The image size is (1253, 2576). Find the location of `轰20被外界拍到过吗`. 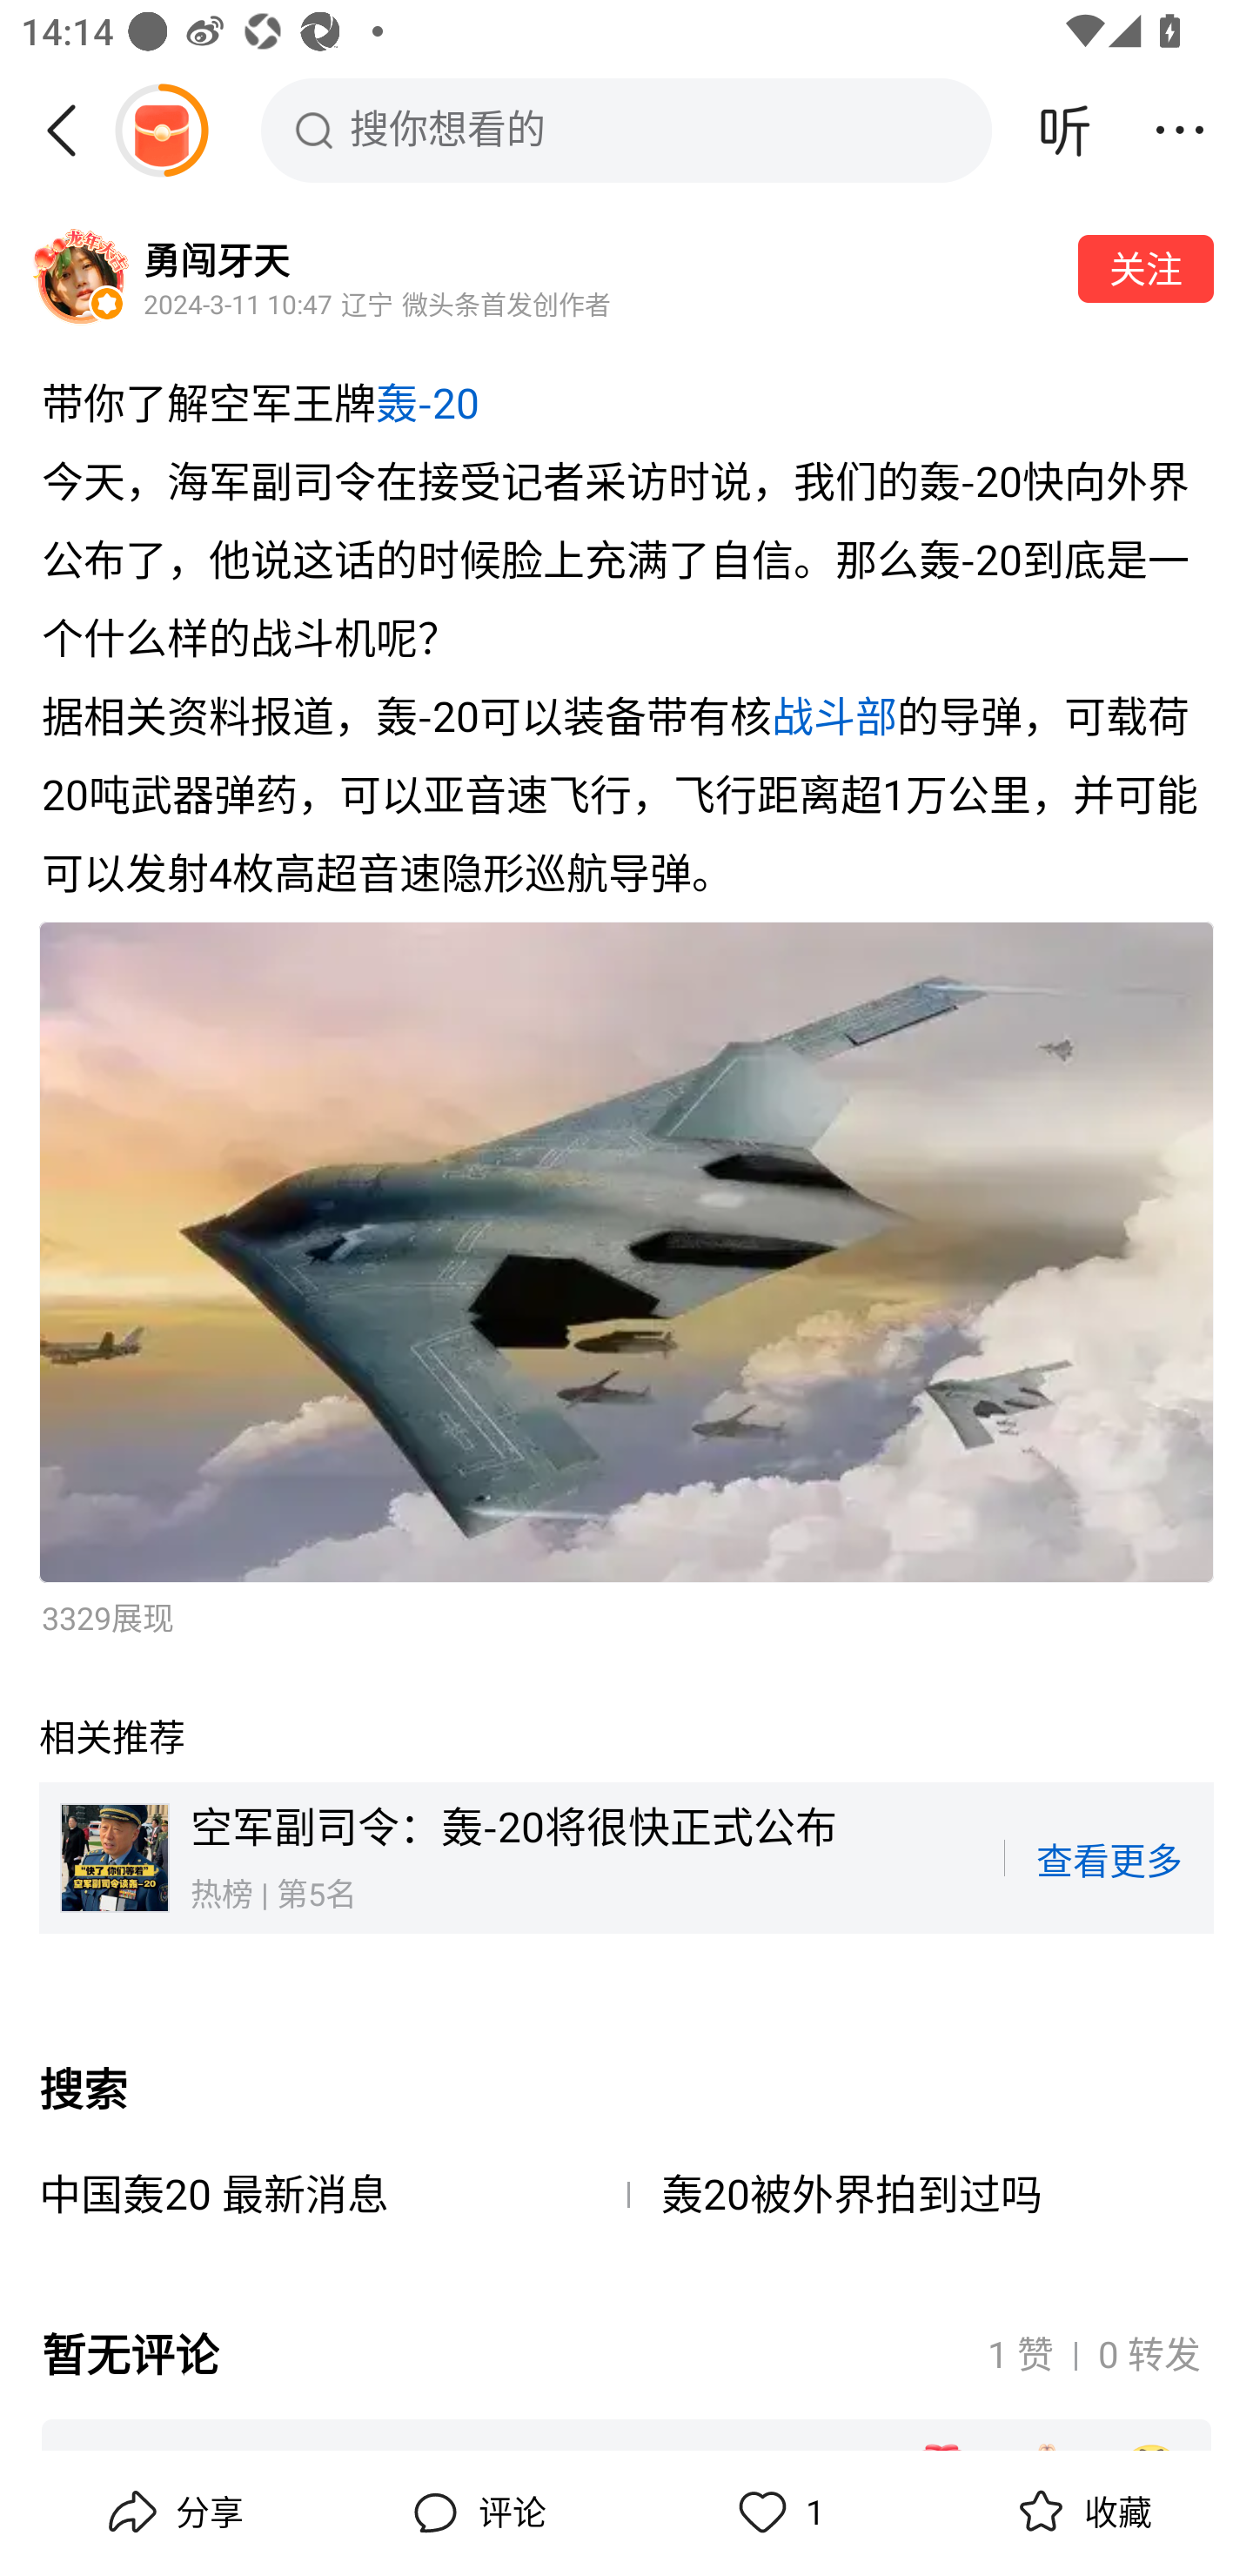

轰20被外界拍到过吗 is located at coordinates (921, 2210).